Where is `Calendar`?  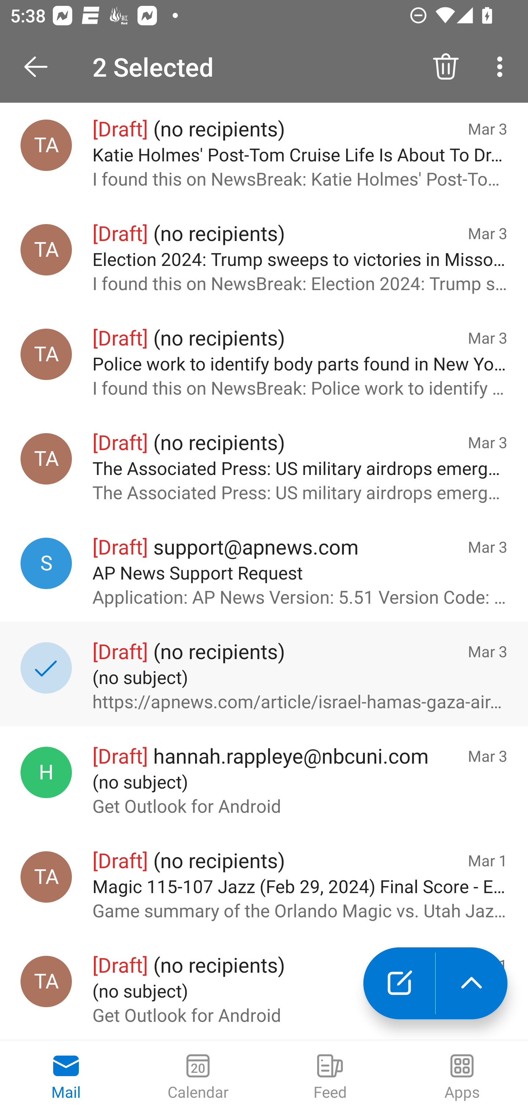
Calendar is located at coordinates (198, 1078).